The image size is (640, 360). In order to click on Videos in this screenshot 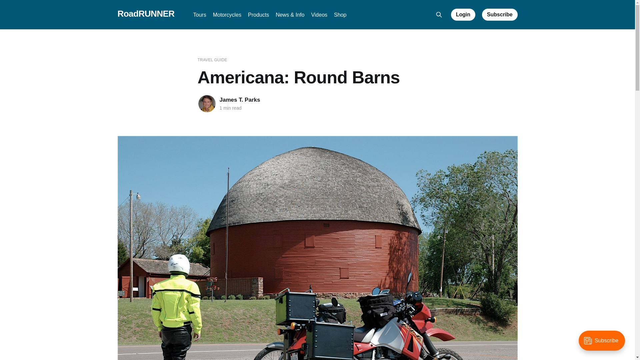, I will do `click(319, 15)`.